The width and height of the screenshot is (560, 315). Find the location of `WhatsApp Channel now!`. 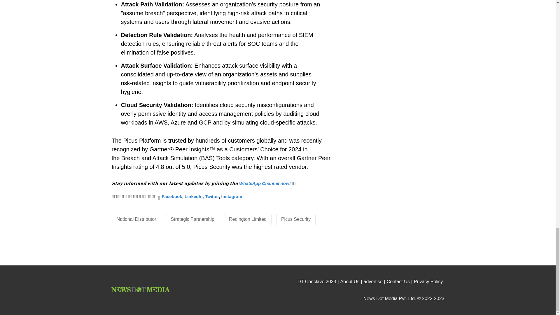

WhatsApp Channel now! is located at coordinates (265, 183).